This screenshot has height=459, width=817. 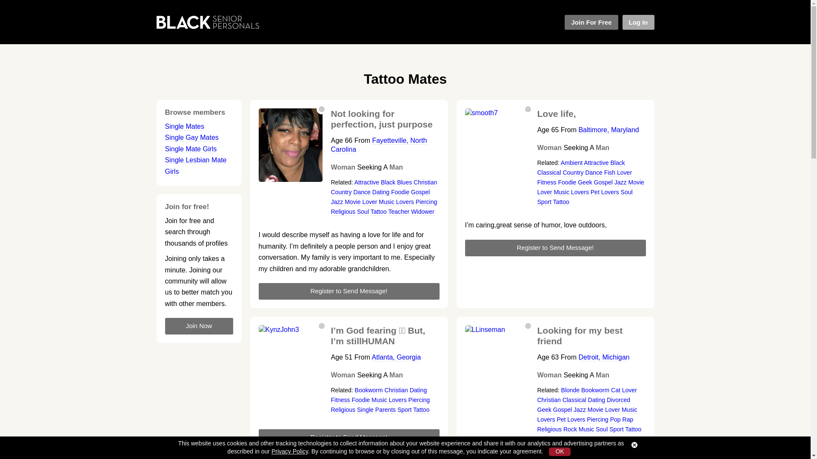 What do you see at coordinates (363, 212) in the screenshot?
I see `Soul` at bounding box center [363, 212].